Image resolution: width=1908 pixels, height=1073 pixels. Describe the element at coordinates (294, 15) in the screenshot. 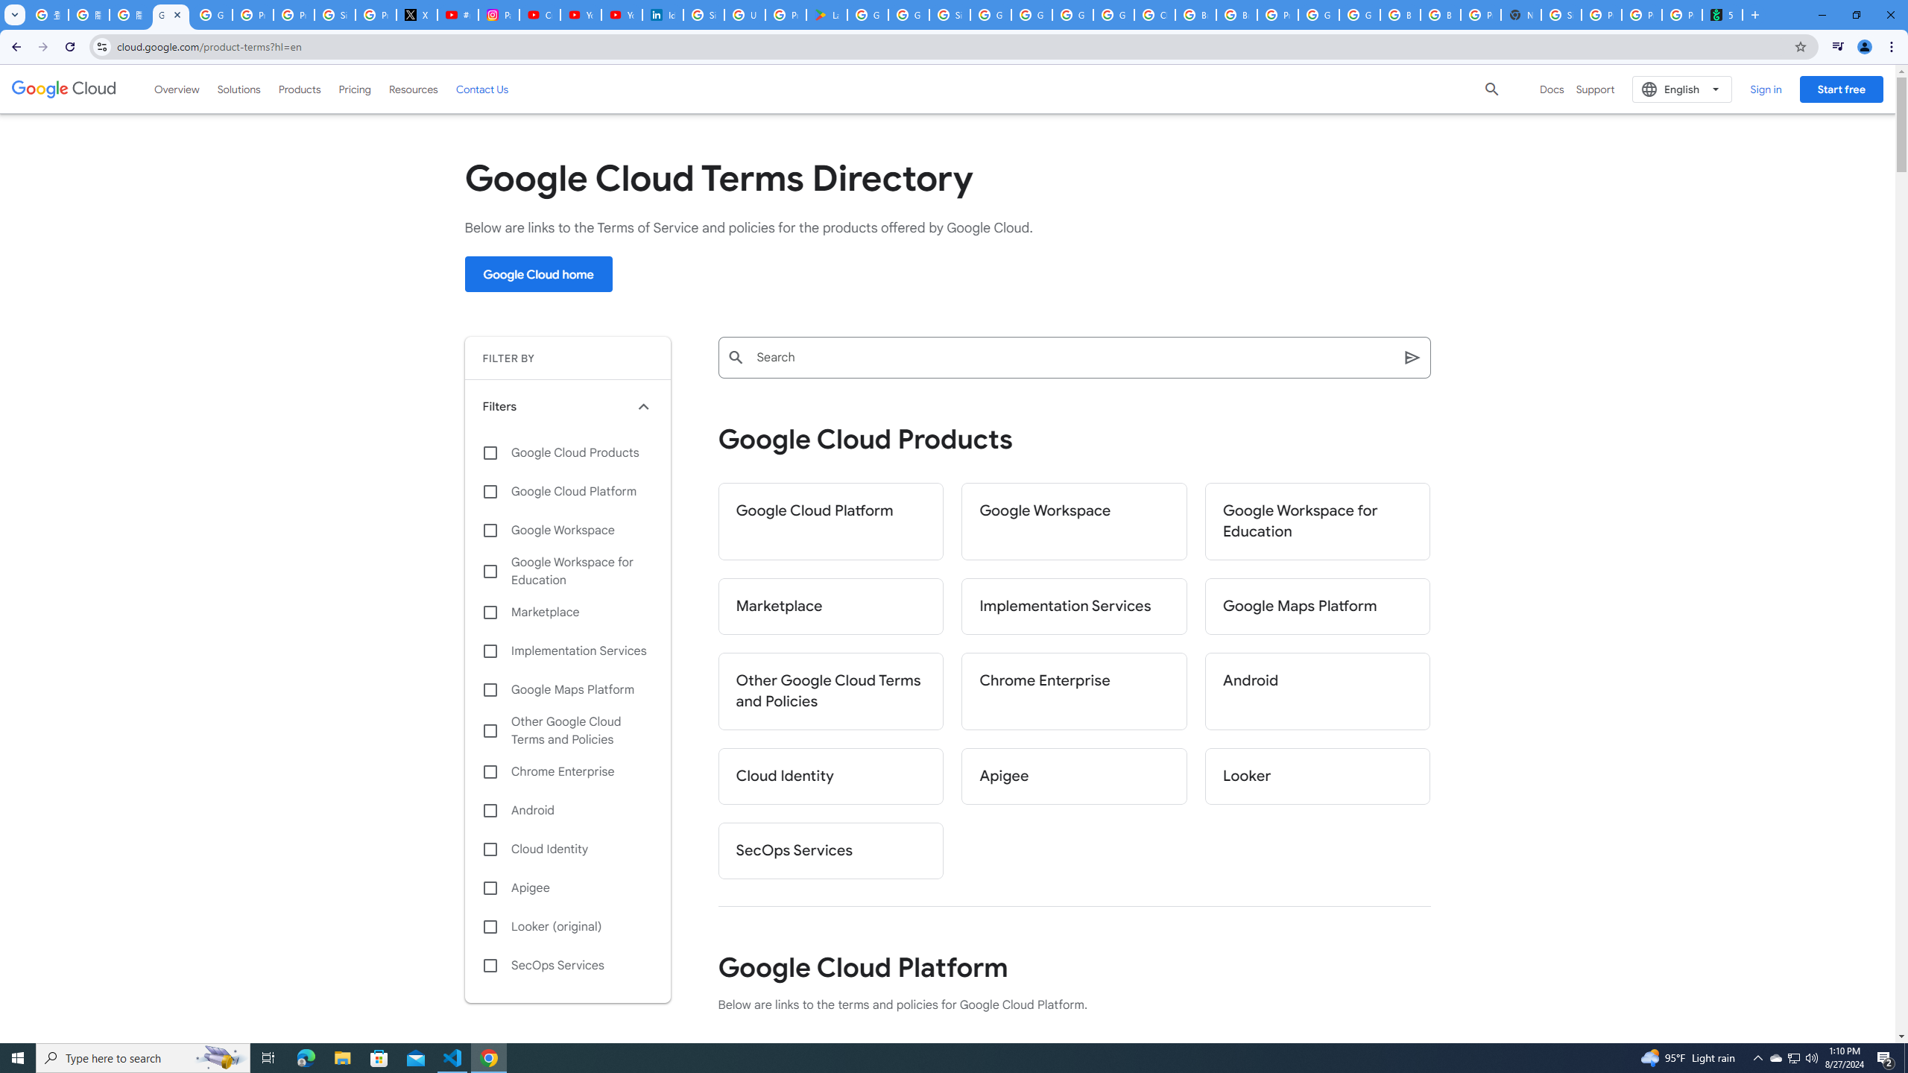

I see `Privacy Help Center - Policies Help` at that location.